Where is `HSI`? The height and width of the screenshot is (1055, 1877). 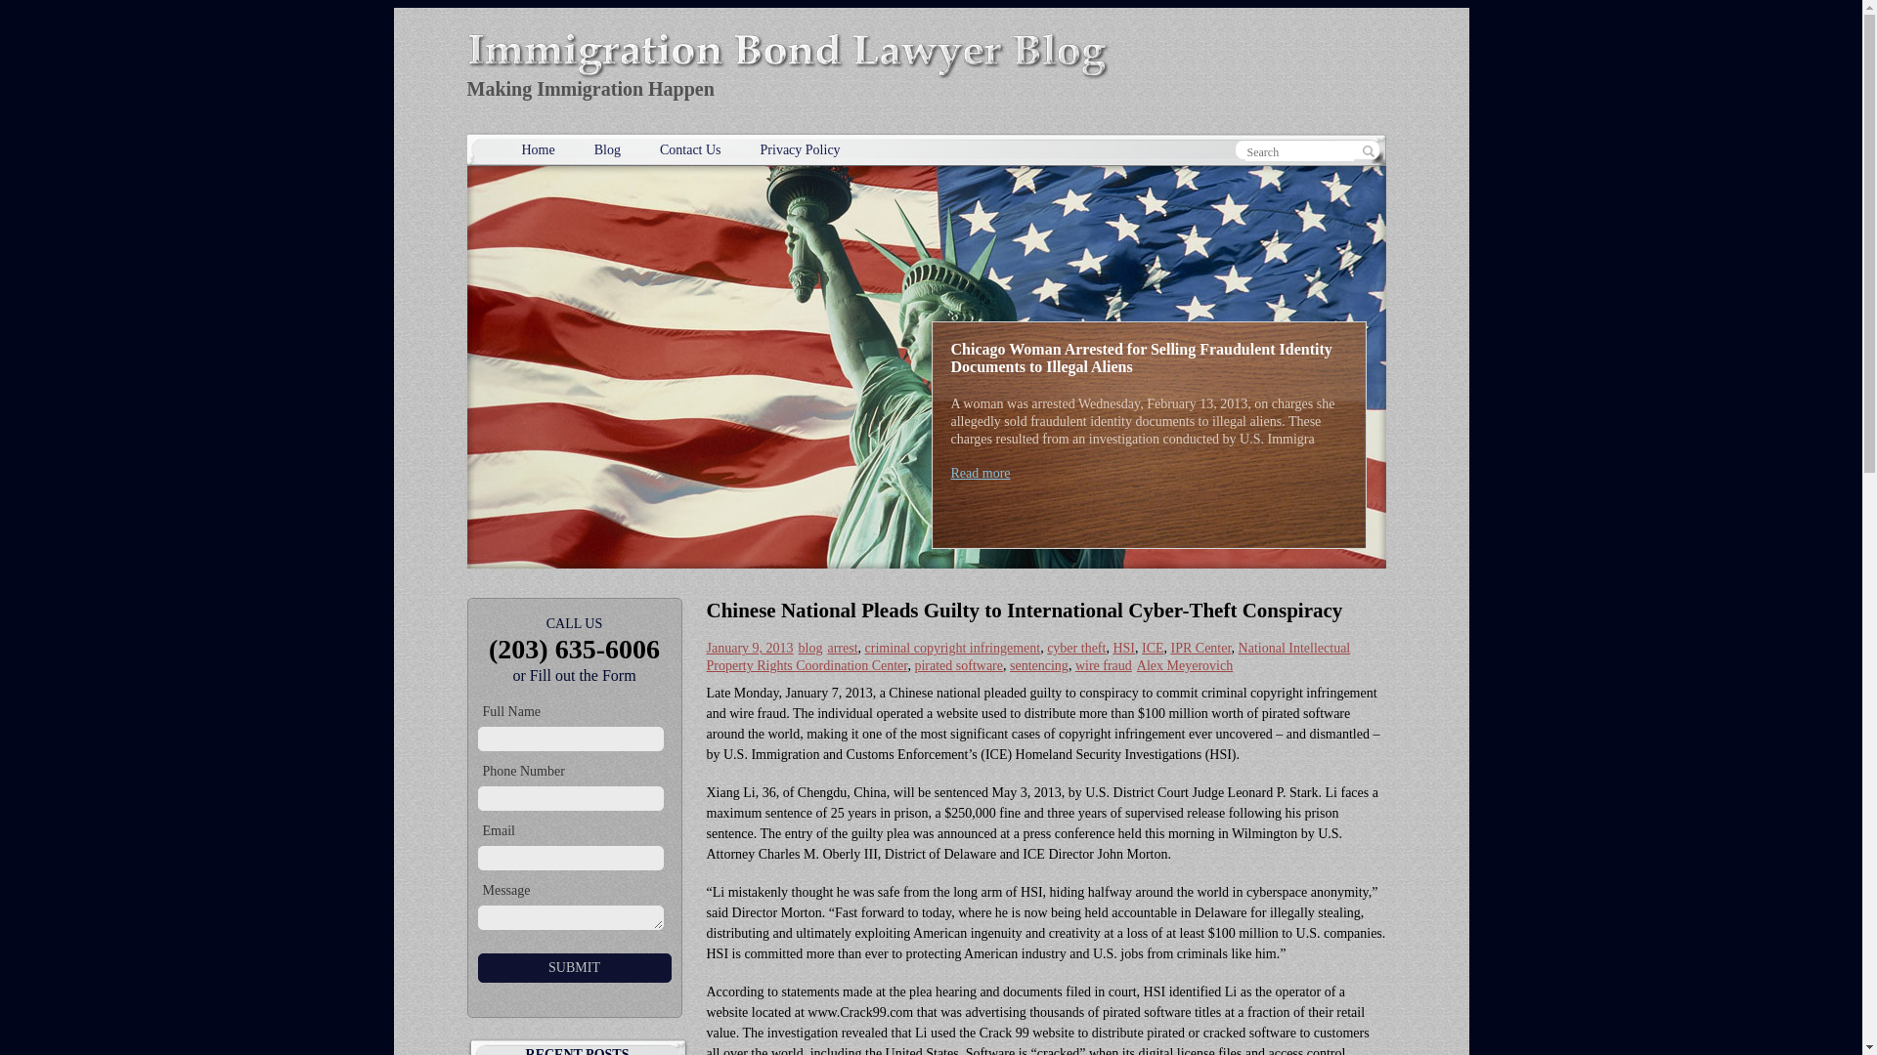
HSI is located at coordinates (1124, 647).